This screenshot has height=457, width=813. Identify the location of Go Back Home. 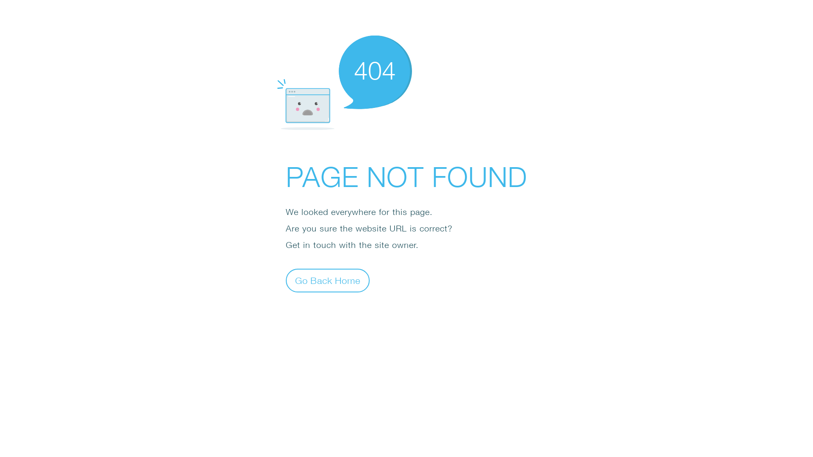
(328, 280).